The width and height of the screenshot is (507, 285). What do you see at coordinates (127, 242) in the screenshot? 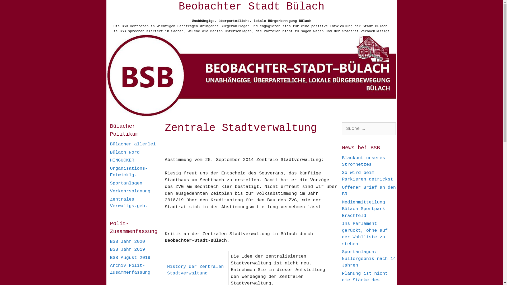
I see `BSB Jahr 2020` at bounding box center [127, 242].